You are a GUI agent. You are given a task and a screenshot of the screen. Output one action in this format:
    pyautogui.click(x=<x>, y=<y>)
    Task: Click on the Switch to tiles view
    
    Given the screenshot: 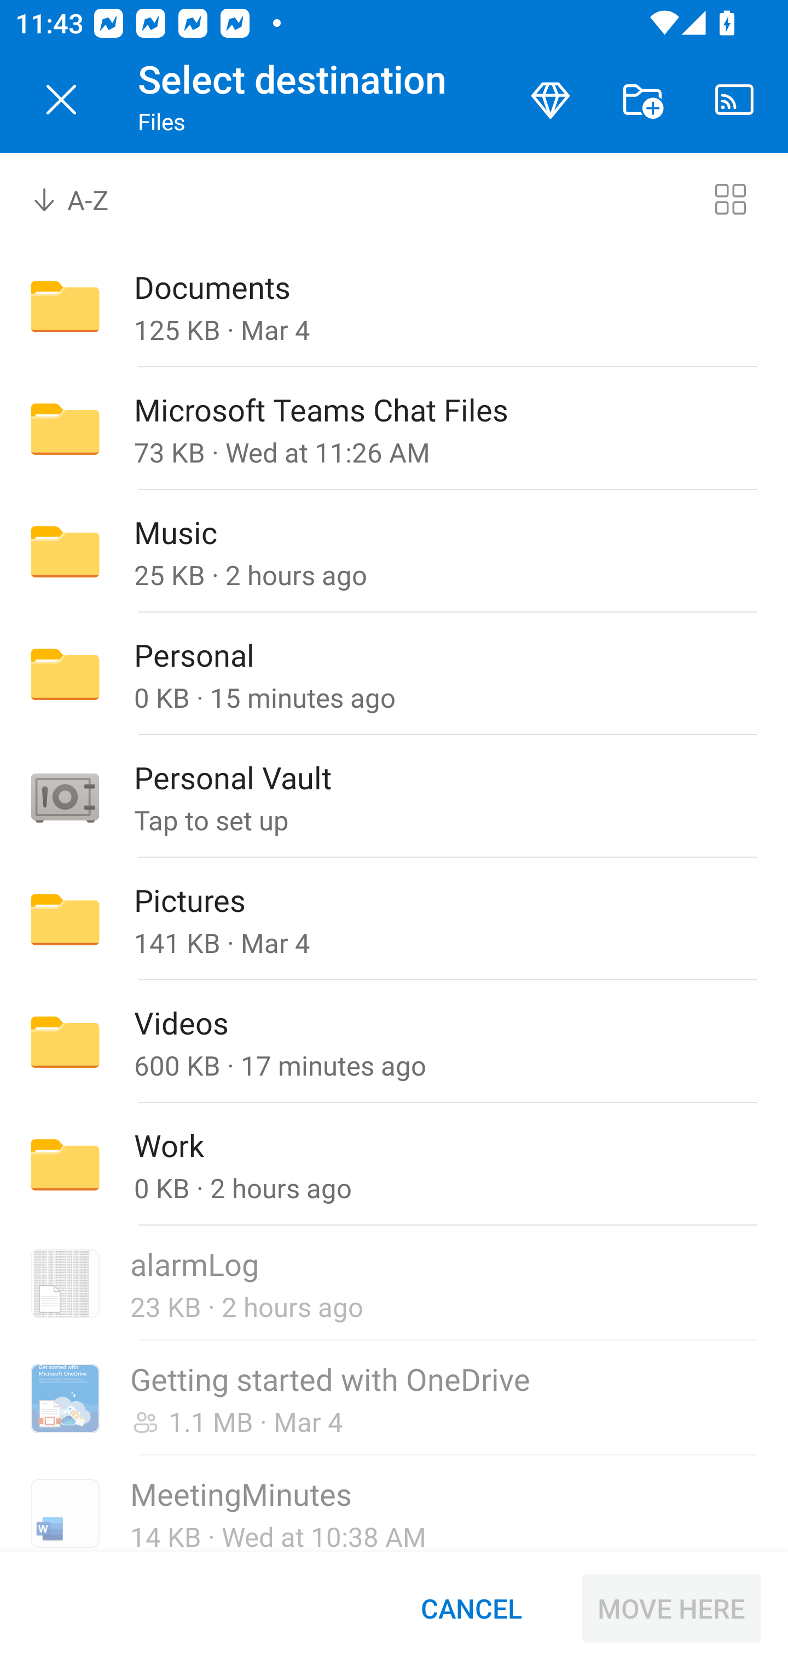 What is the action you would take?
    pyautogui.click(x=730, y=198)
    